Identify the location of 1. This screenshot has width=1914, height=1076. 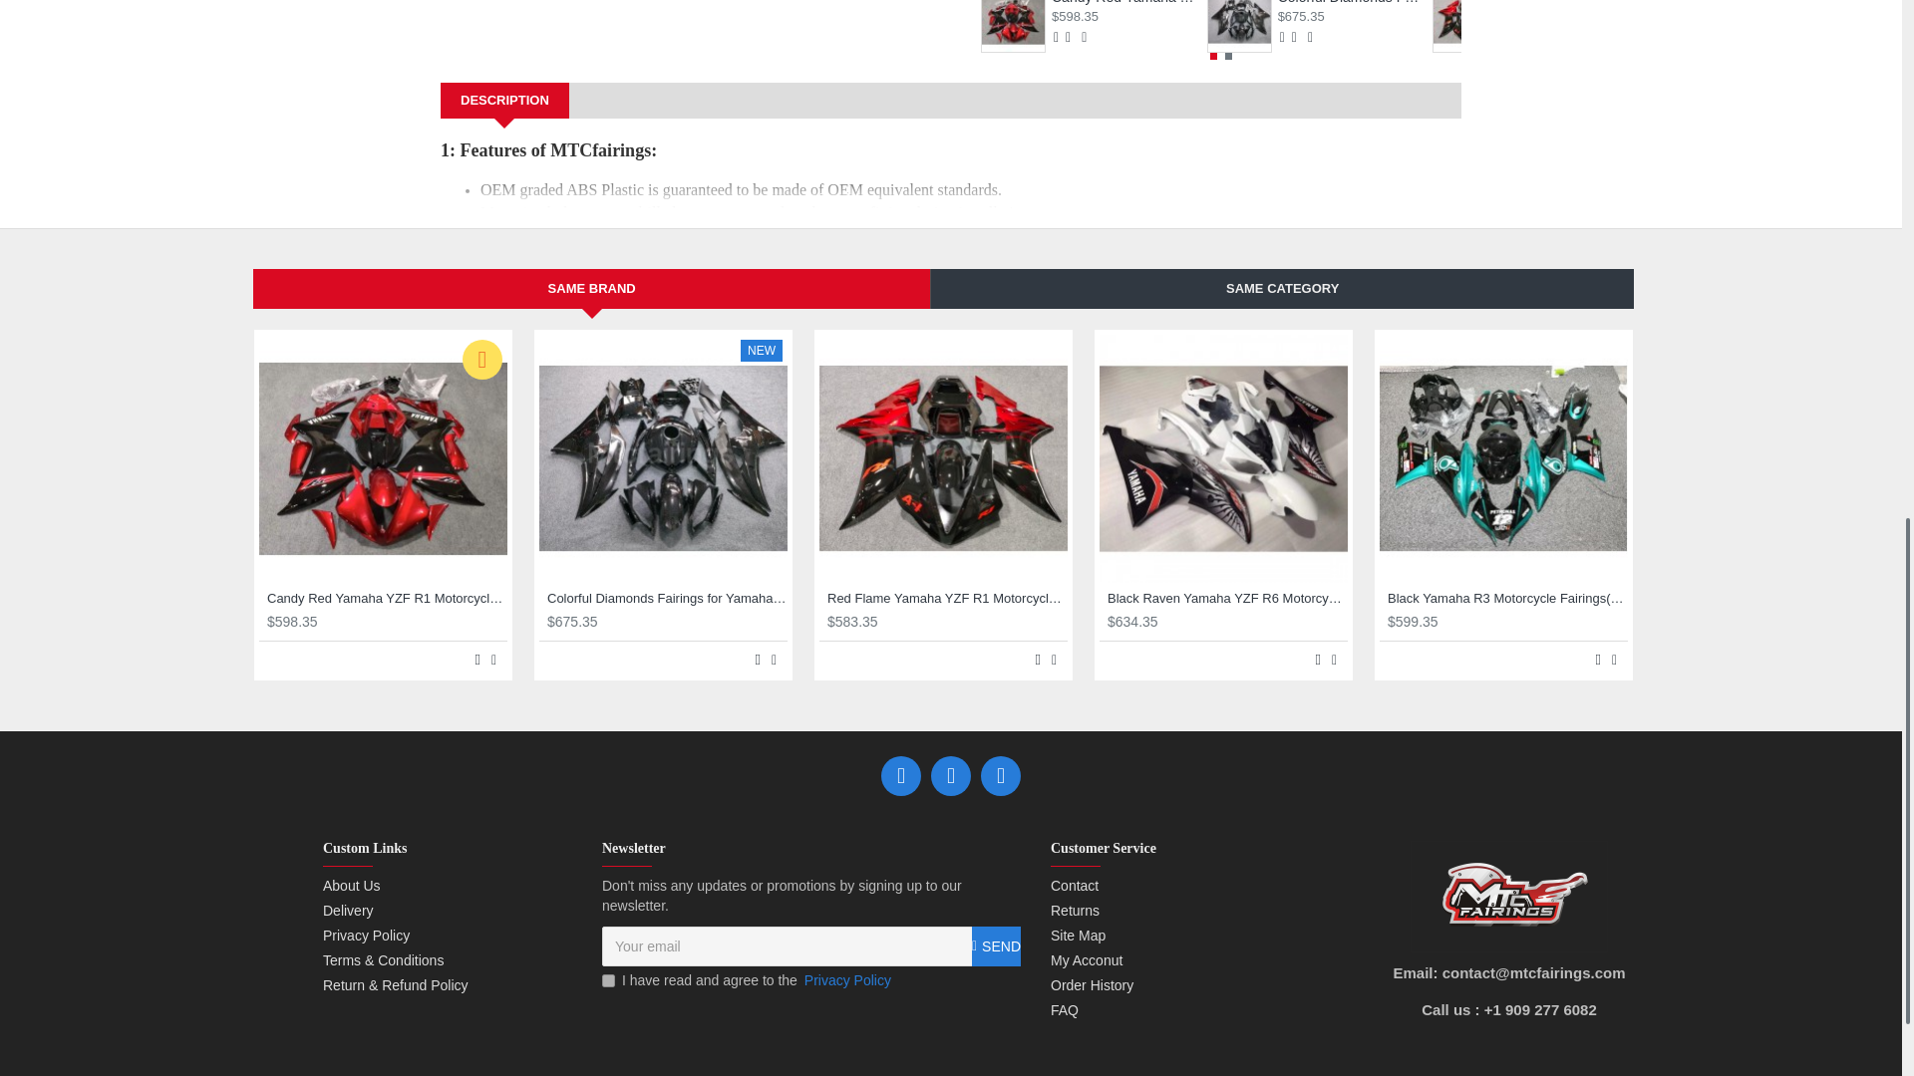
(608, 980).